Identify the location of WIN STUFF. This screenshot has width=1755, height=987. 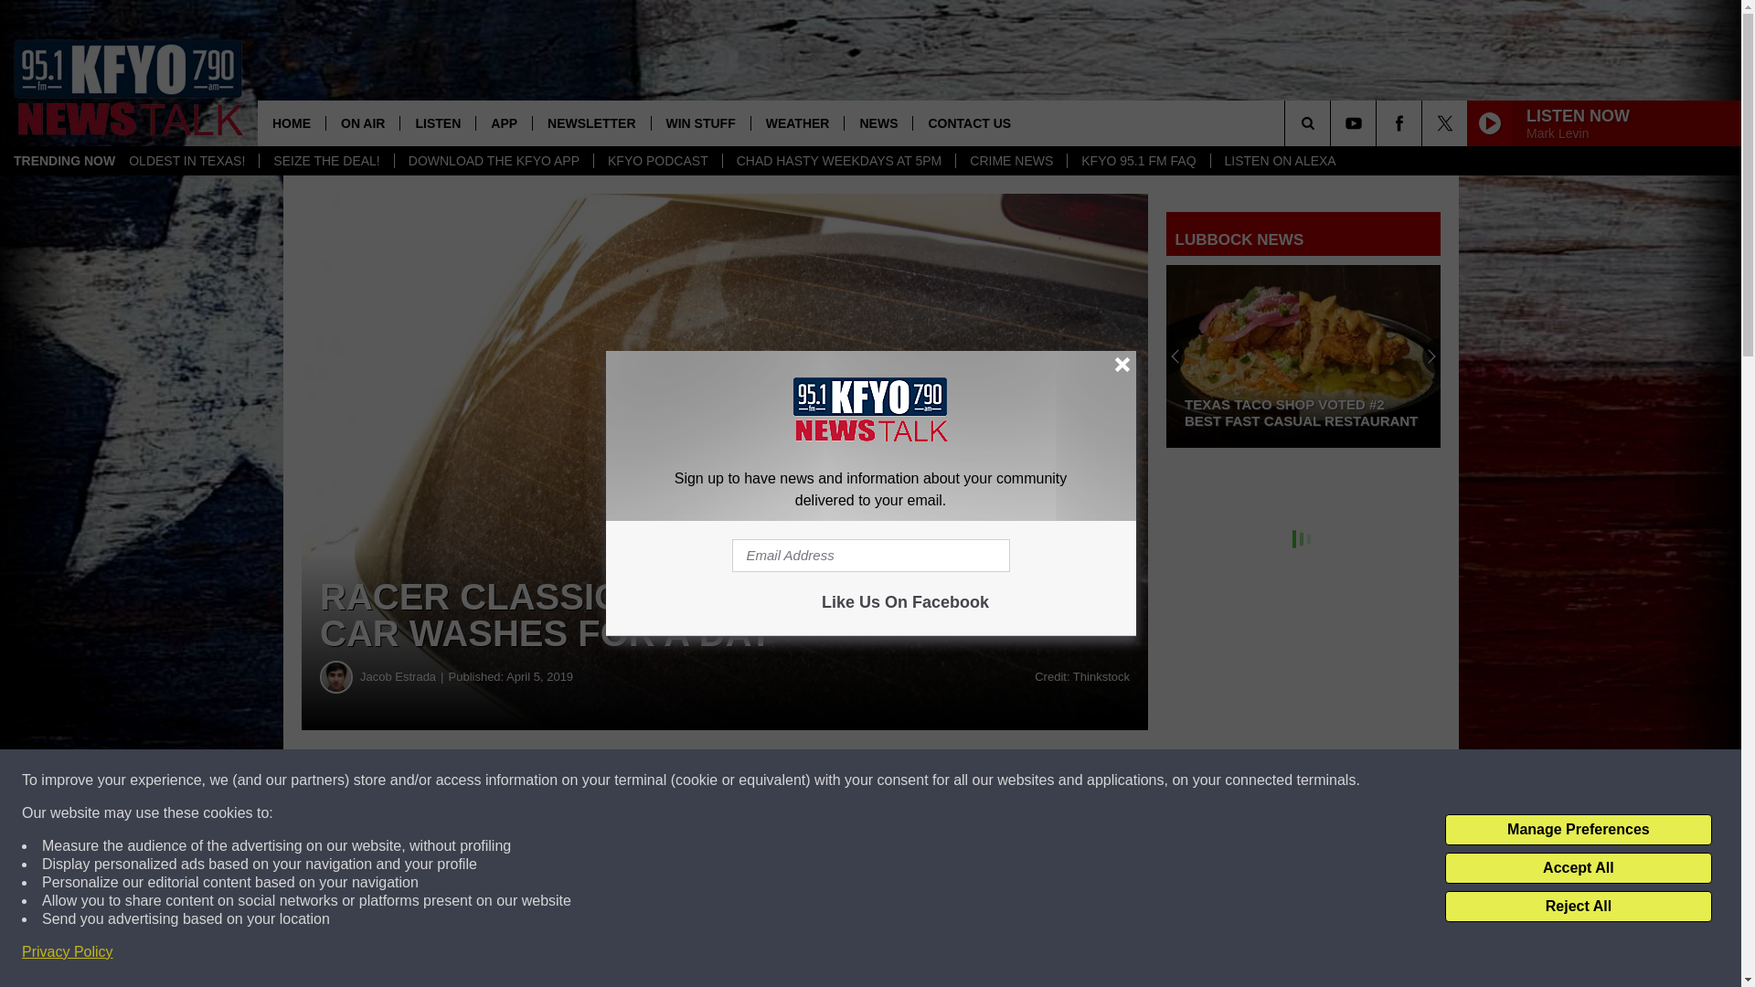
(700, 122).